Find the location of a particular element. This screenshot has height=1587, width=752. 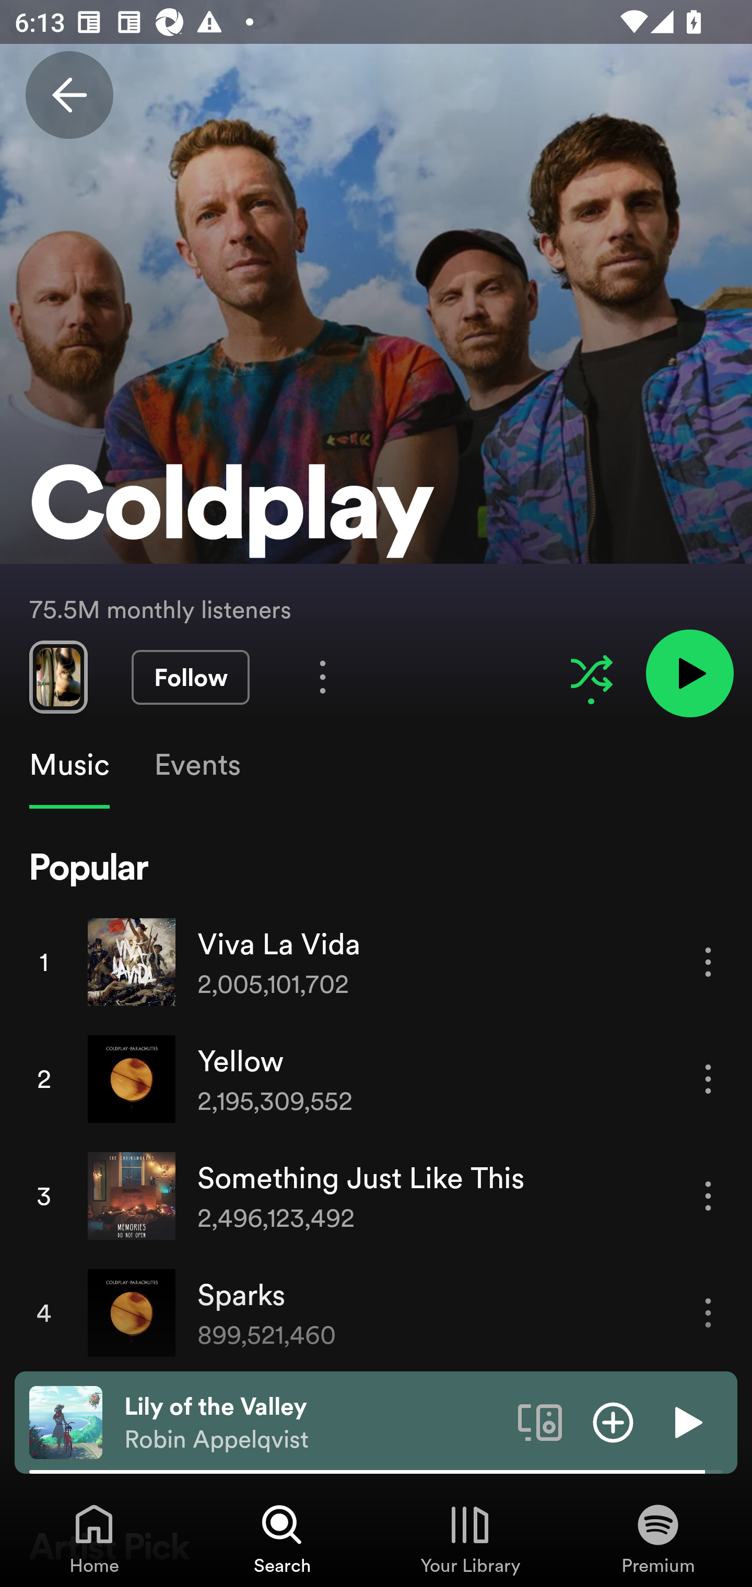

Home, Tab 1 of 4 Home Home is located at coordinates (94, 1538).